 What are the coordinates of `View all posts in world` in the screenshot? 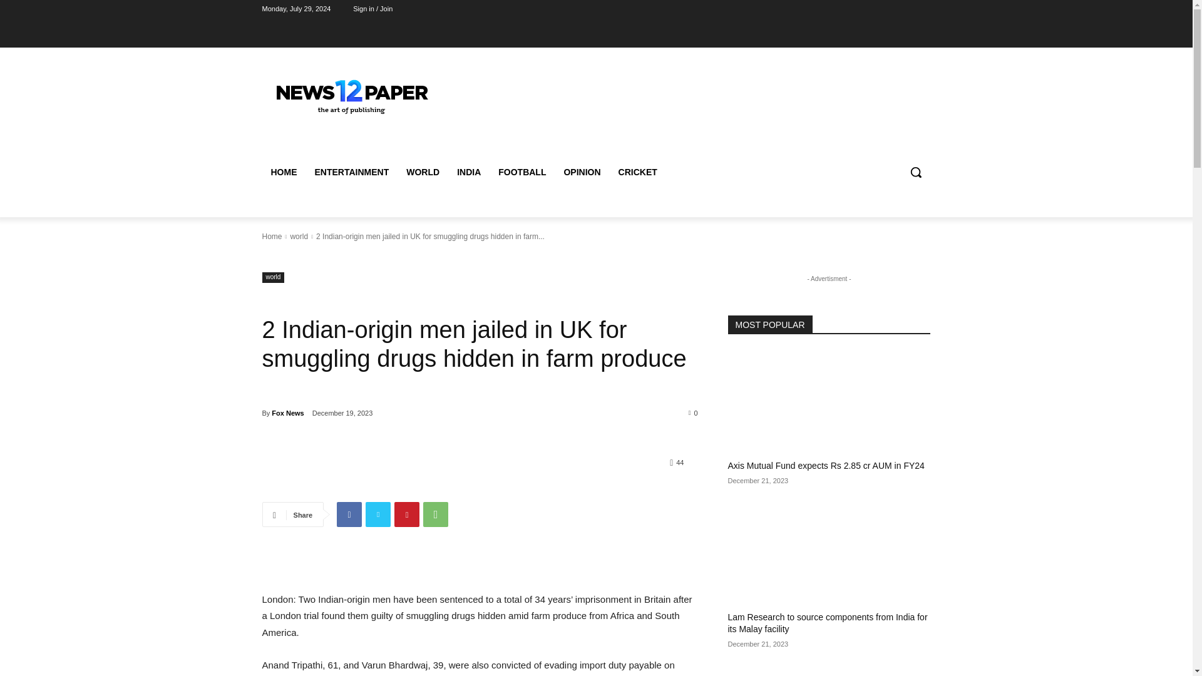 It's located at (298, 237).